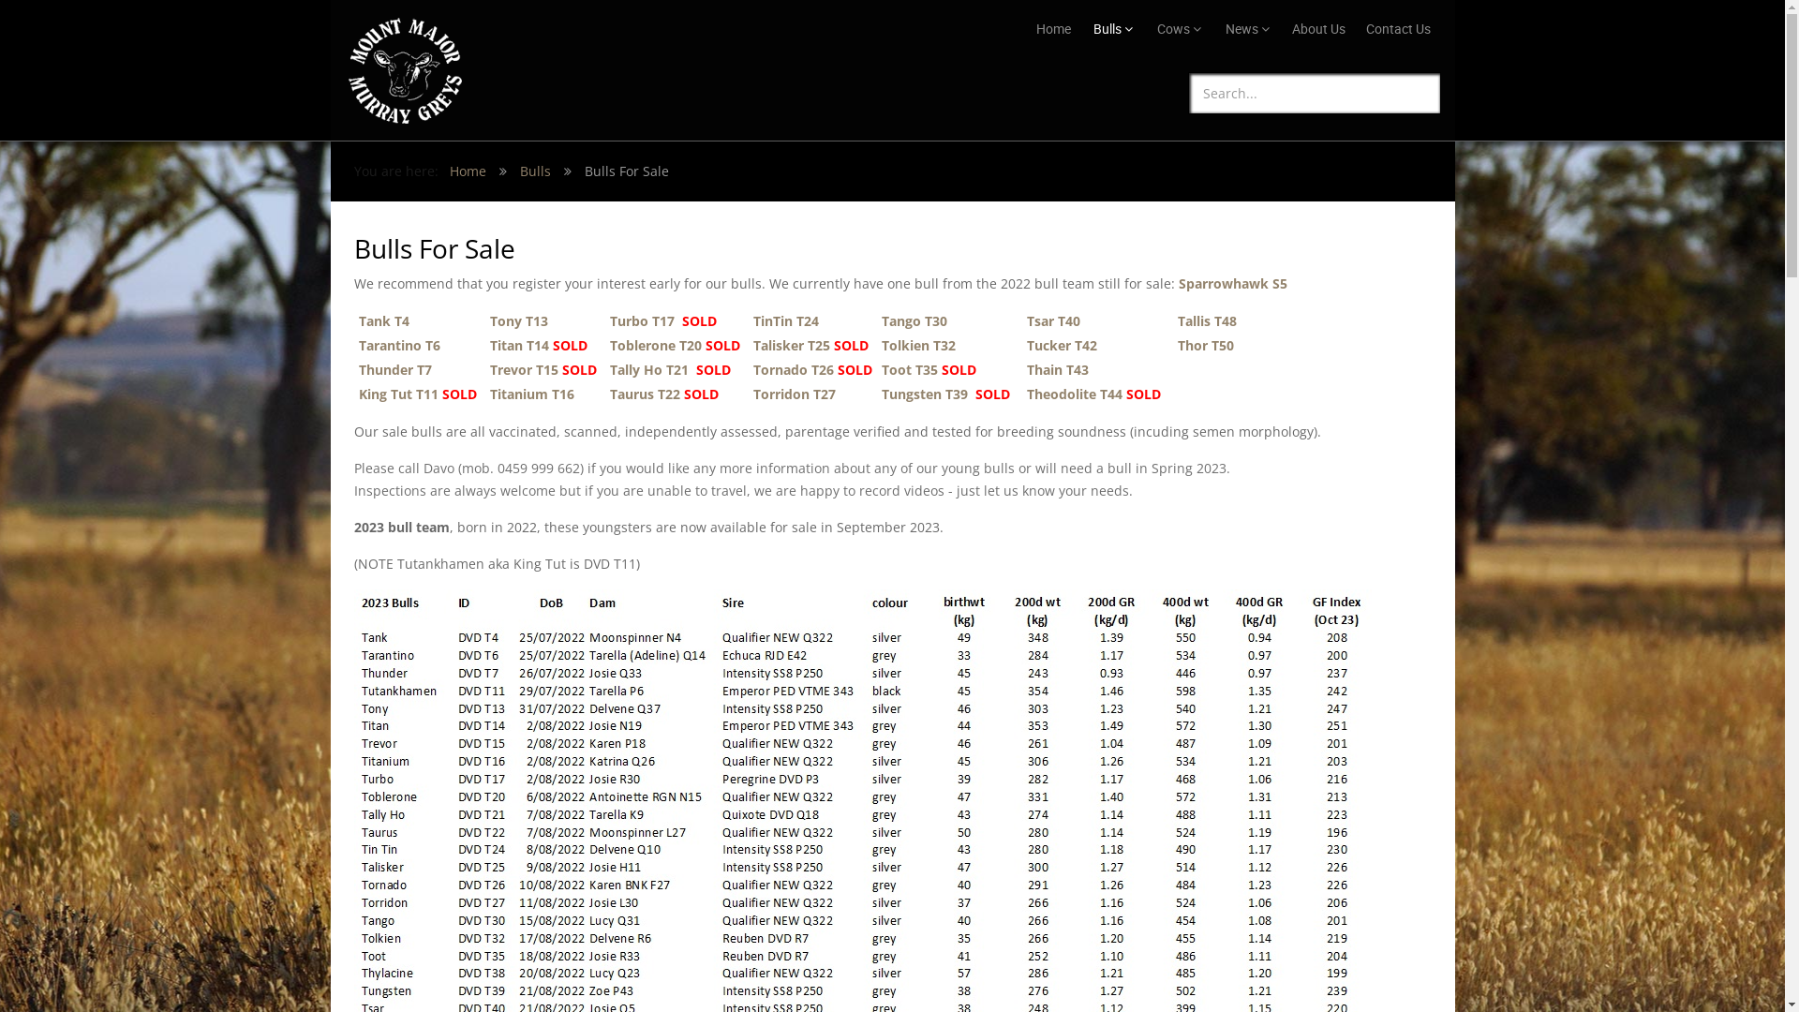  I want to click on King Tut T11, so click(397, 394).